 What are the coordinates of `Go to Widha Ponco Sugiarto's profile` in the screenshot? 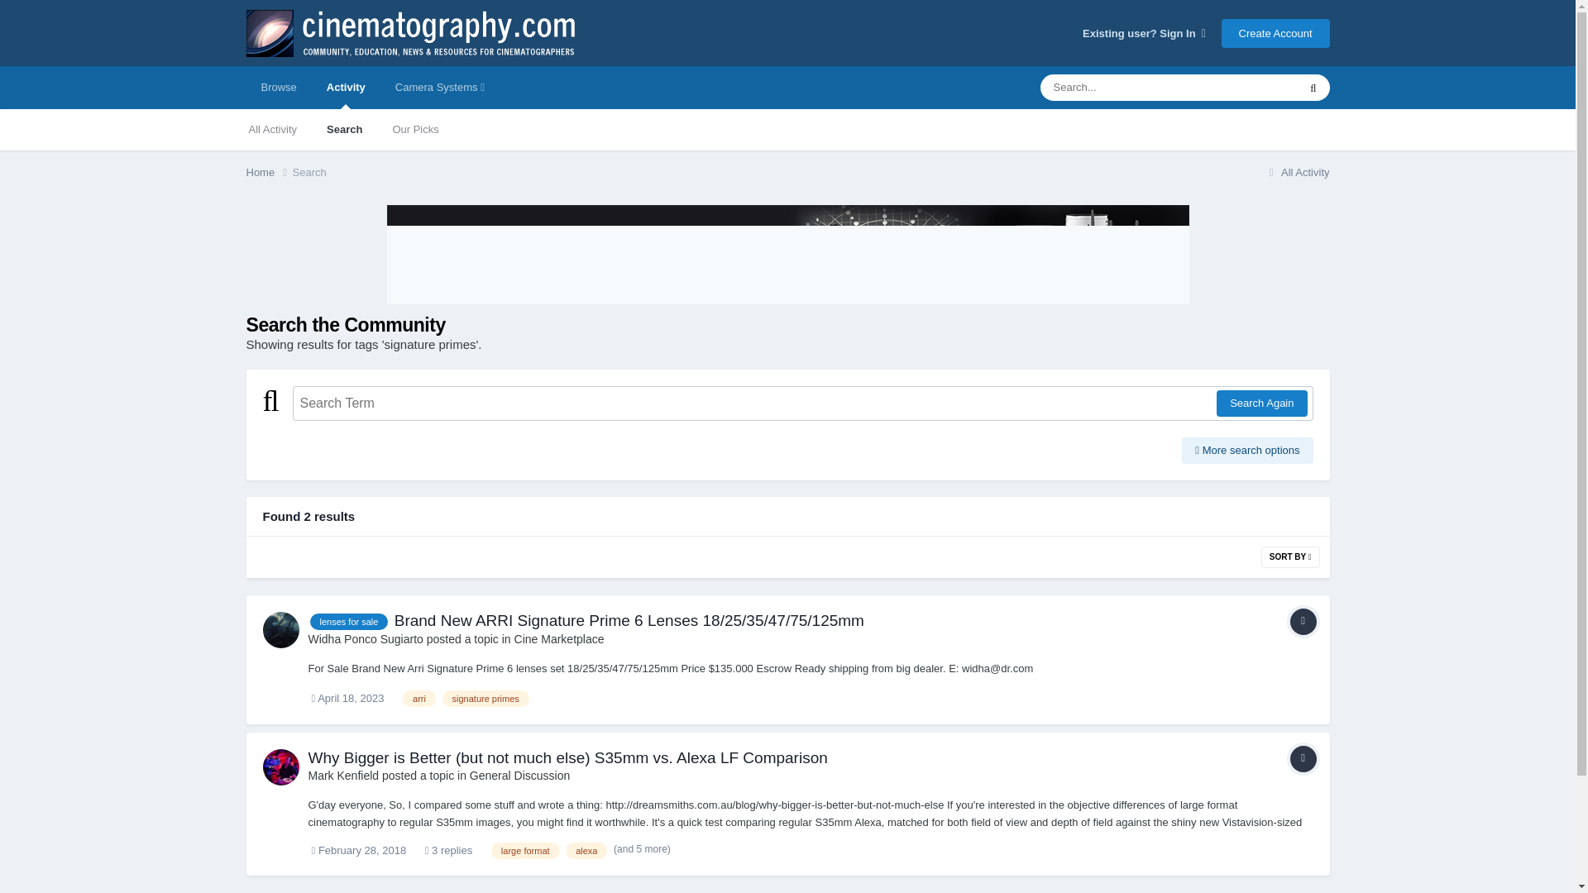 It's located at (281, 630).